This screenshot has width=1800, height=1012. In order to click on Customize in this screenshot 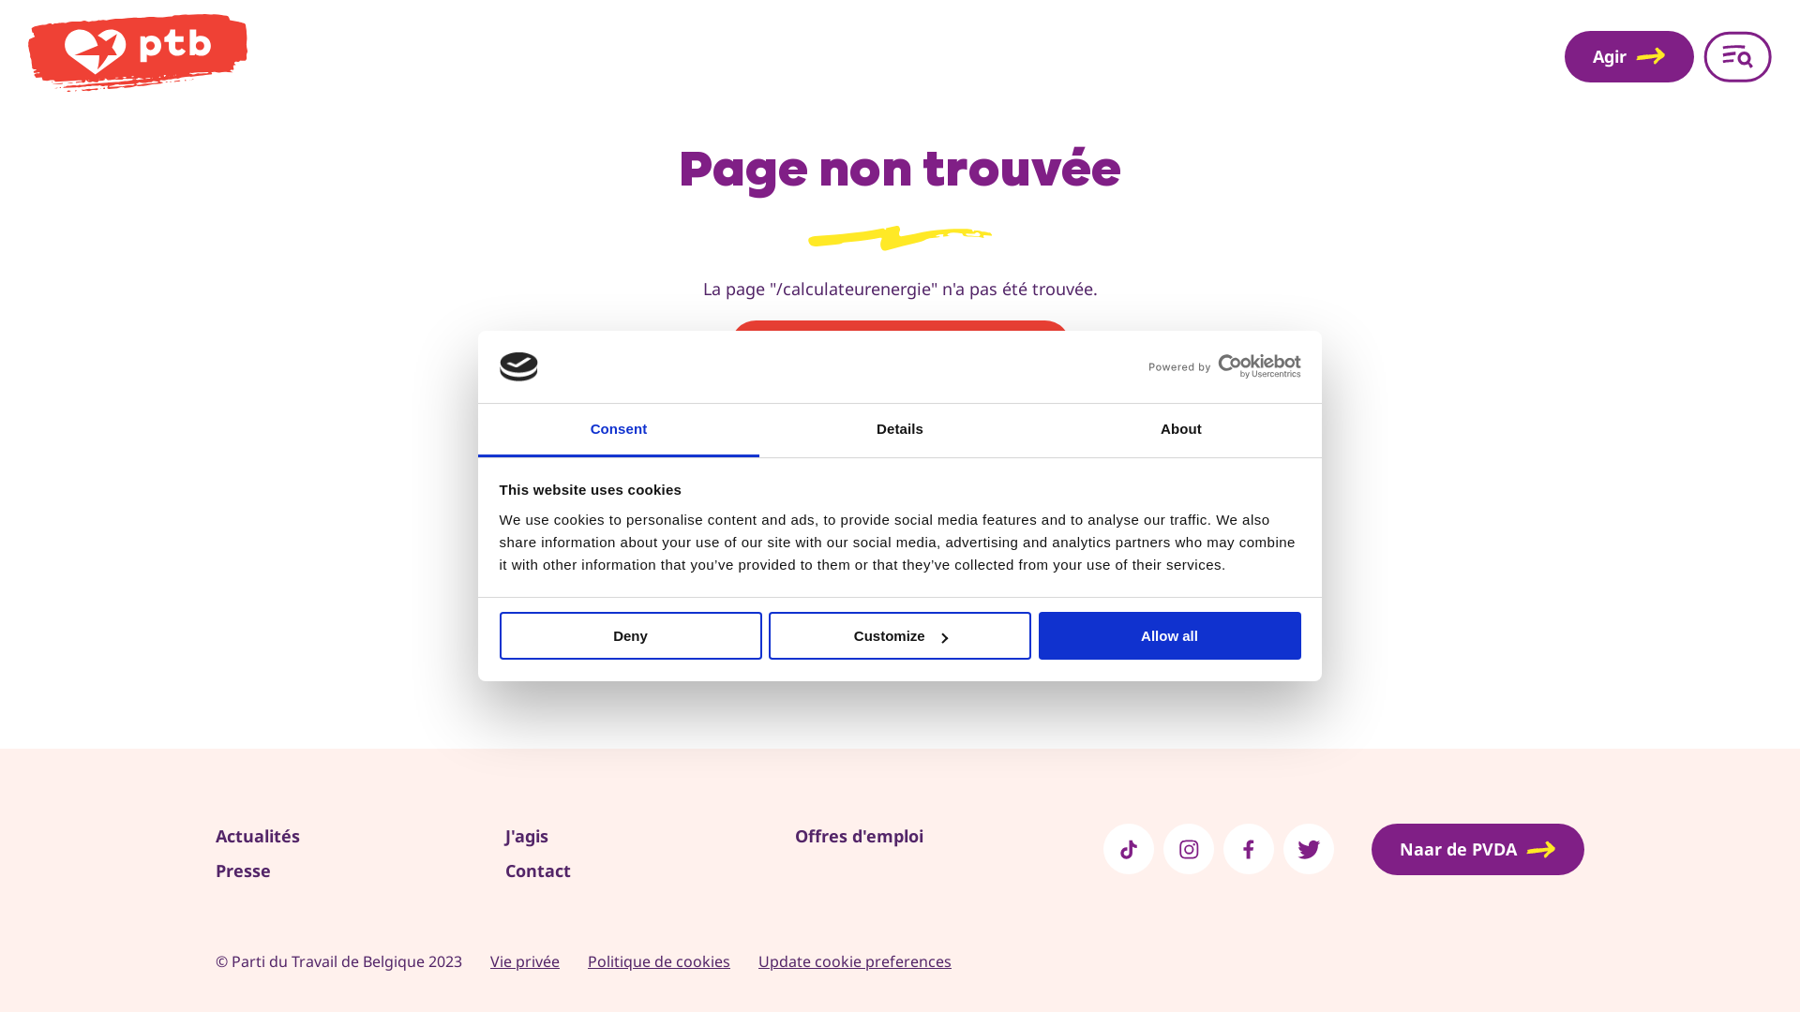, I will do `click(900, 635)`.